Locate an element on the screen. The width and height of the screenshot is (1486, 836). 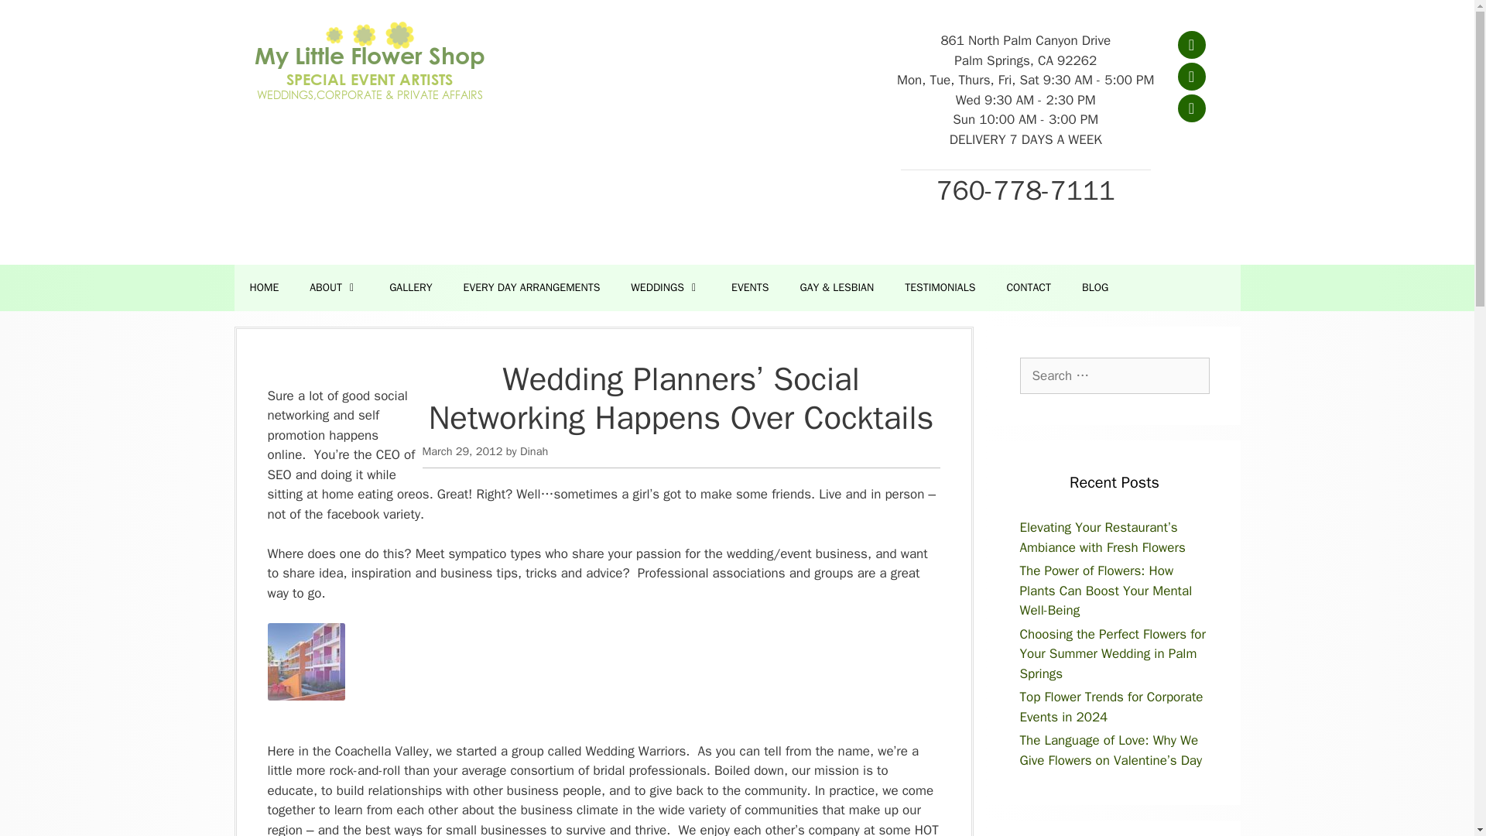
BLOG is located at coordinates (1094, 288).